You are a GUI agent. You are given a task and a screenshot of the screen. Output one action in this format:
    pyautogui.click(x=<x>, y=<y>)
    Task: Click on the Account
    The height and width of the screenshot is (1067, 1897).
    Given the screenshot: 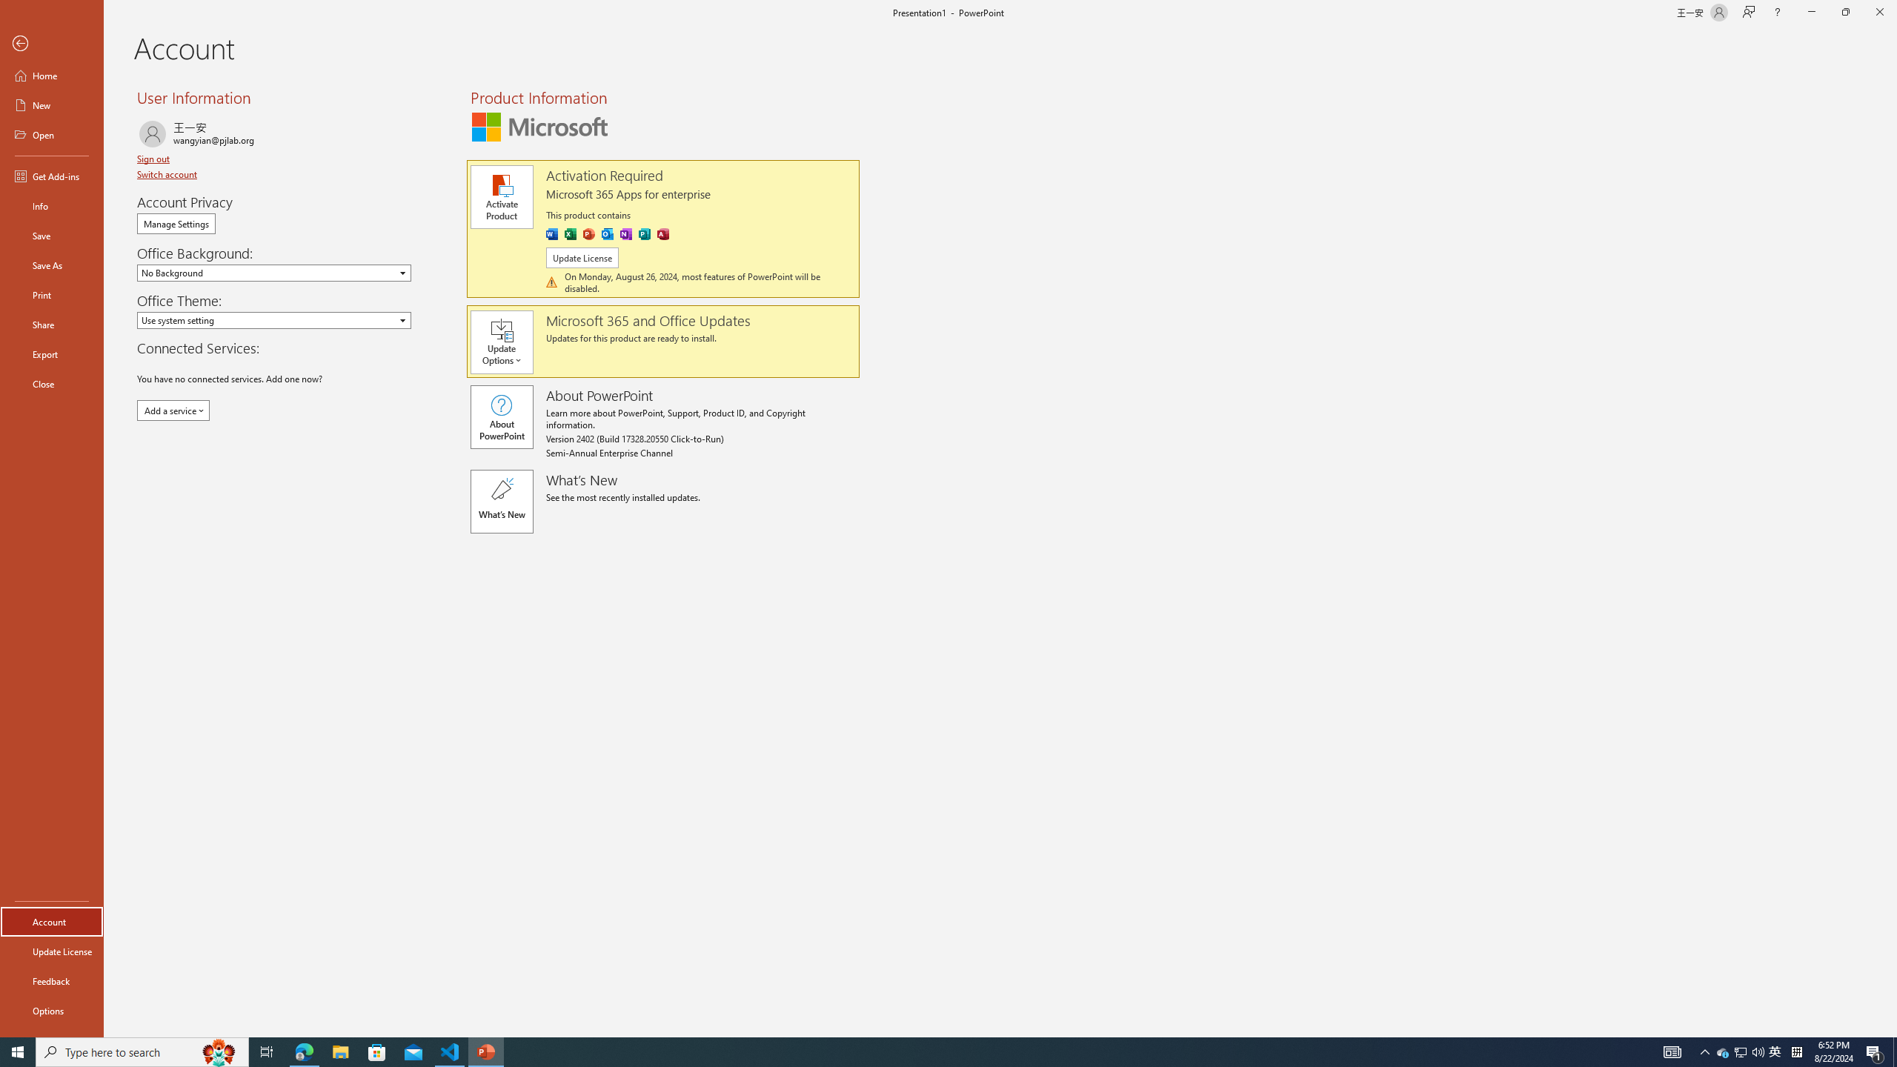 What is the action you would take?
    pyautogui.click(x=52, y=922)
    